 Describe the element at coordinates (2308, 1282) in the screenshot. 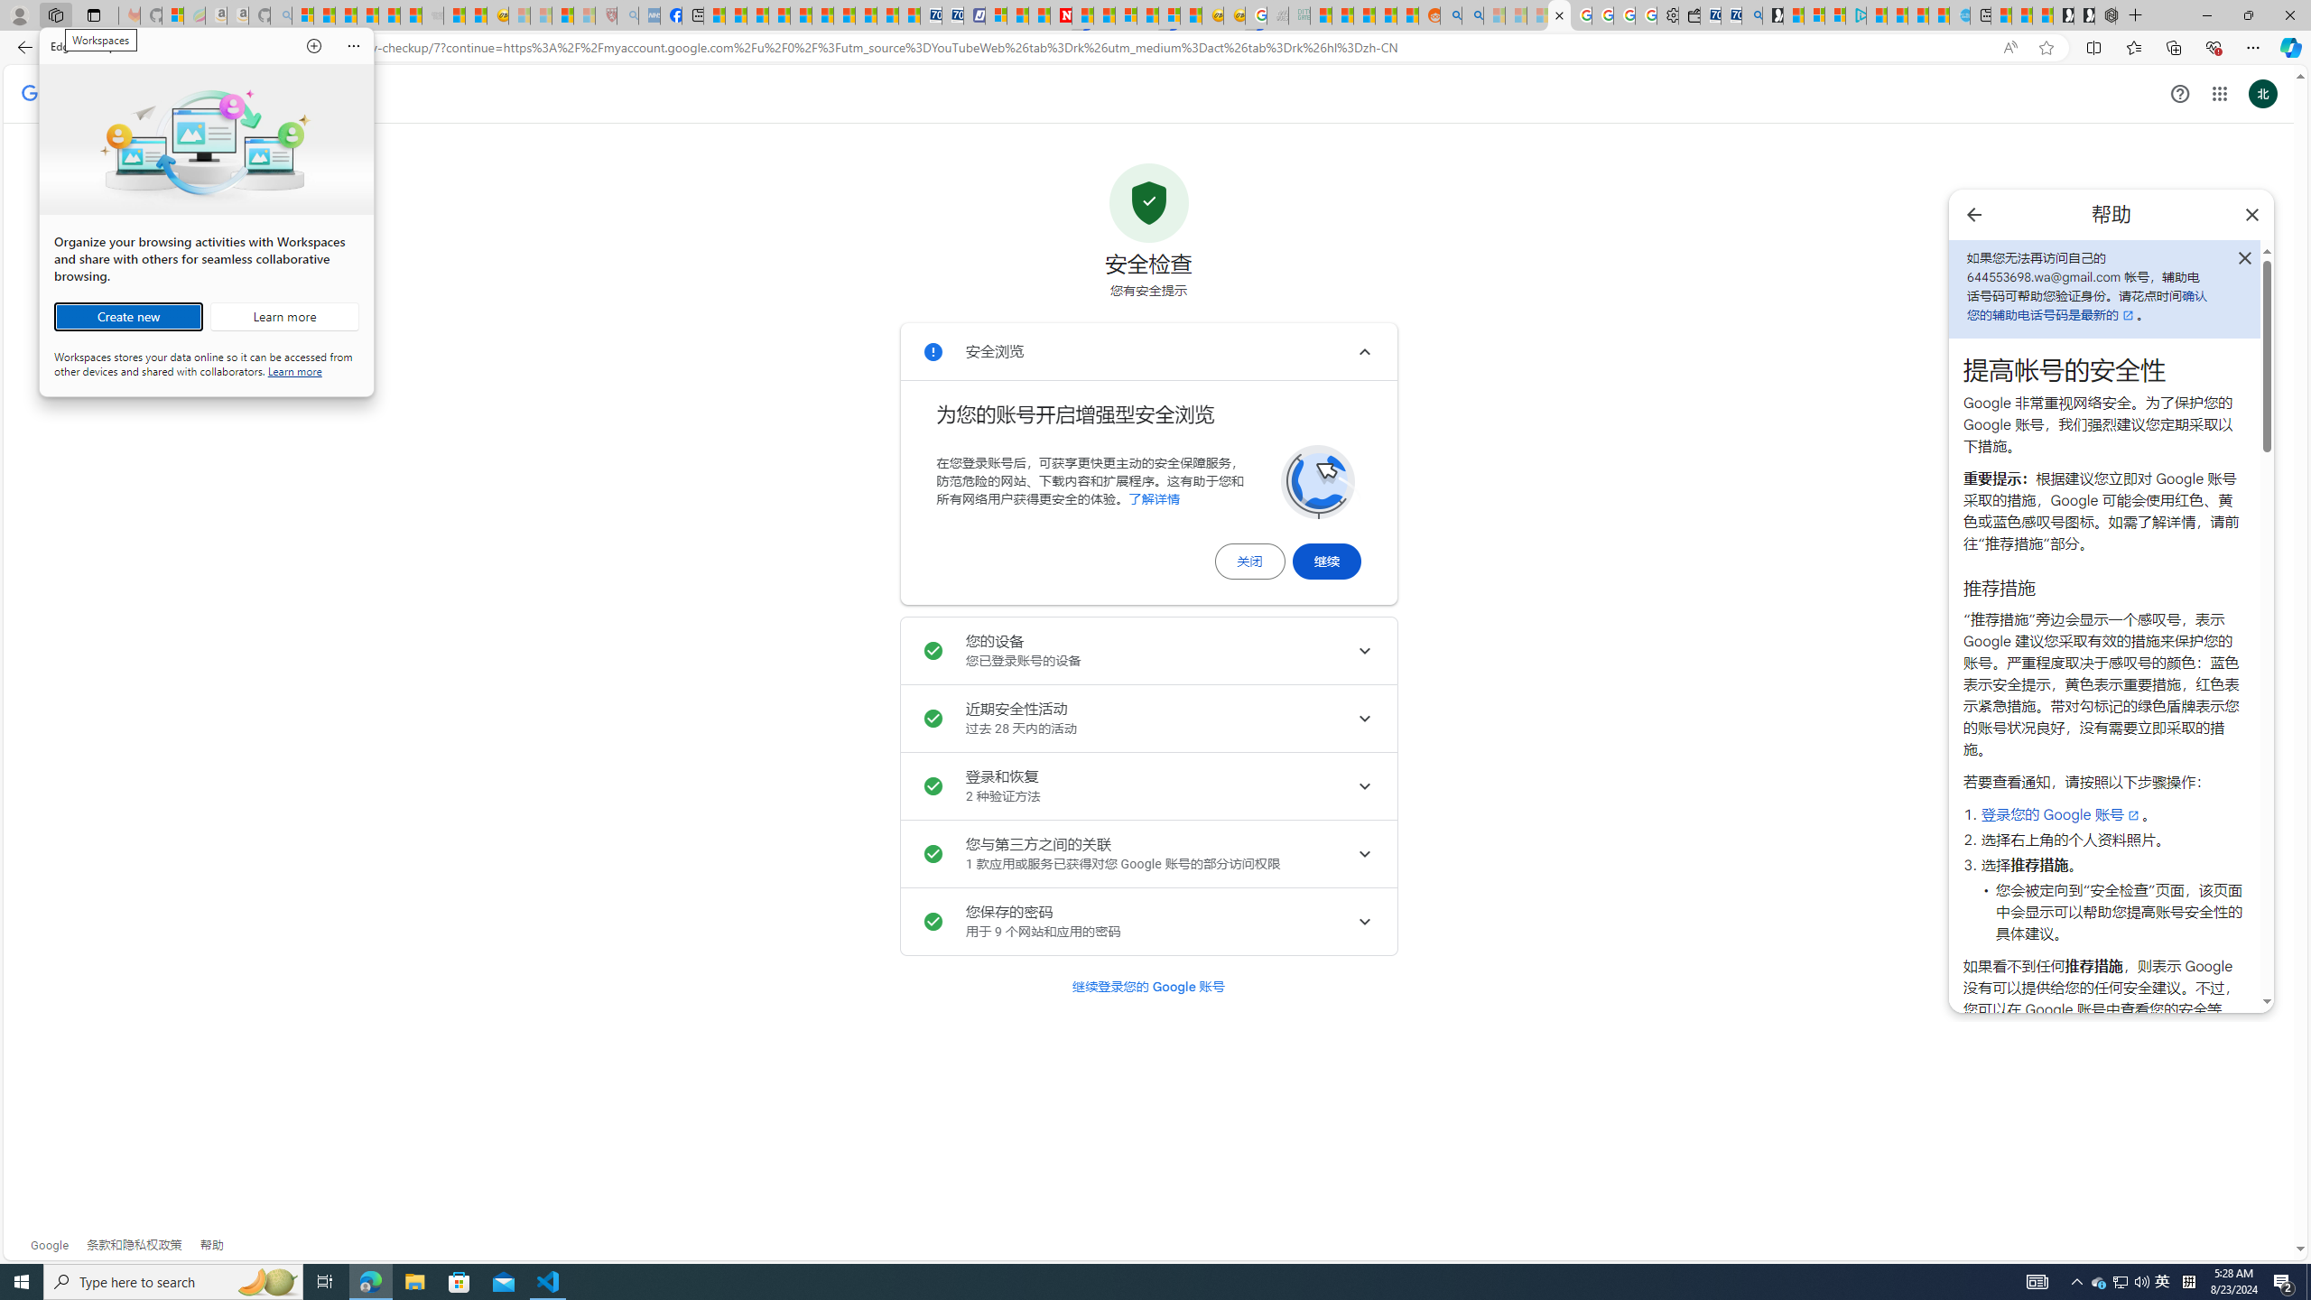

I see `Show desktop` at that location.